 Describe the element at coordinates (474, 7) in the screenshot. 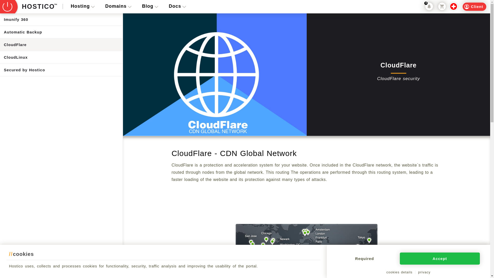

I see `Client` at that location.